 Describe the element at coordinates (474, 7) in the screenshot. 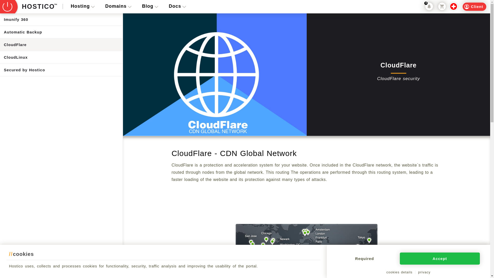

I see `Client` at that location.